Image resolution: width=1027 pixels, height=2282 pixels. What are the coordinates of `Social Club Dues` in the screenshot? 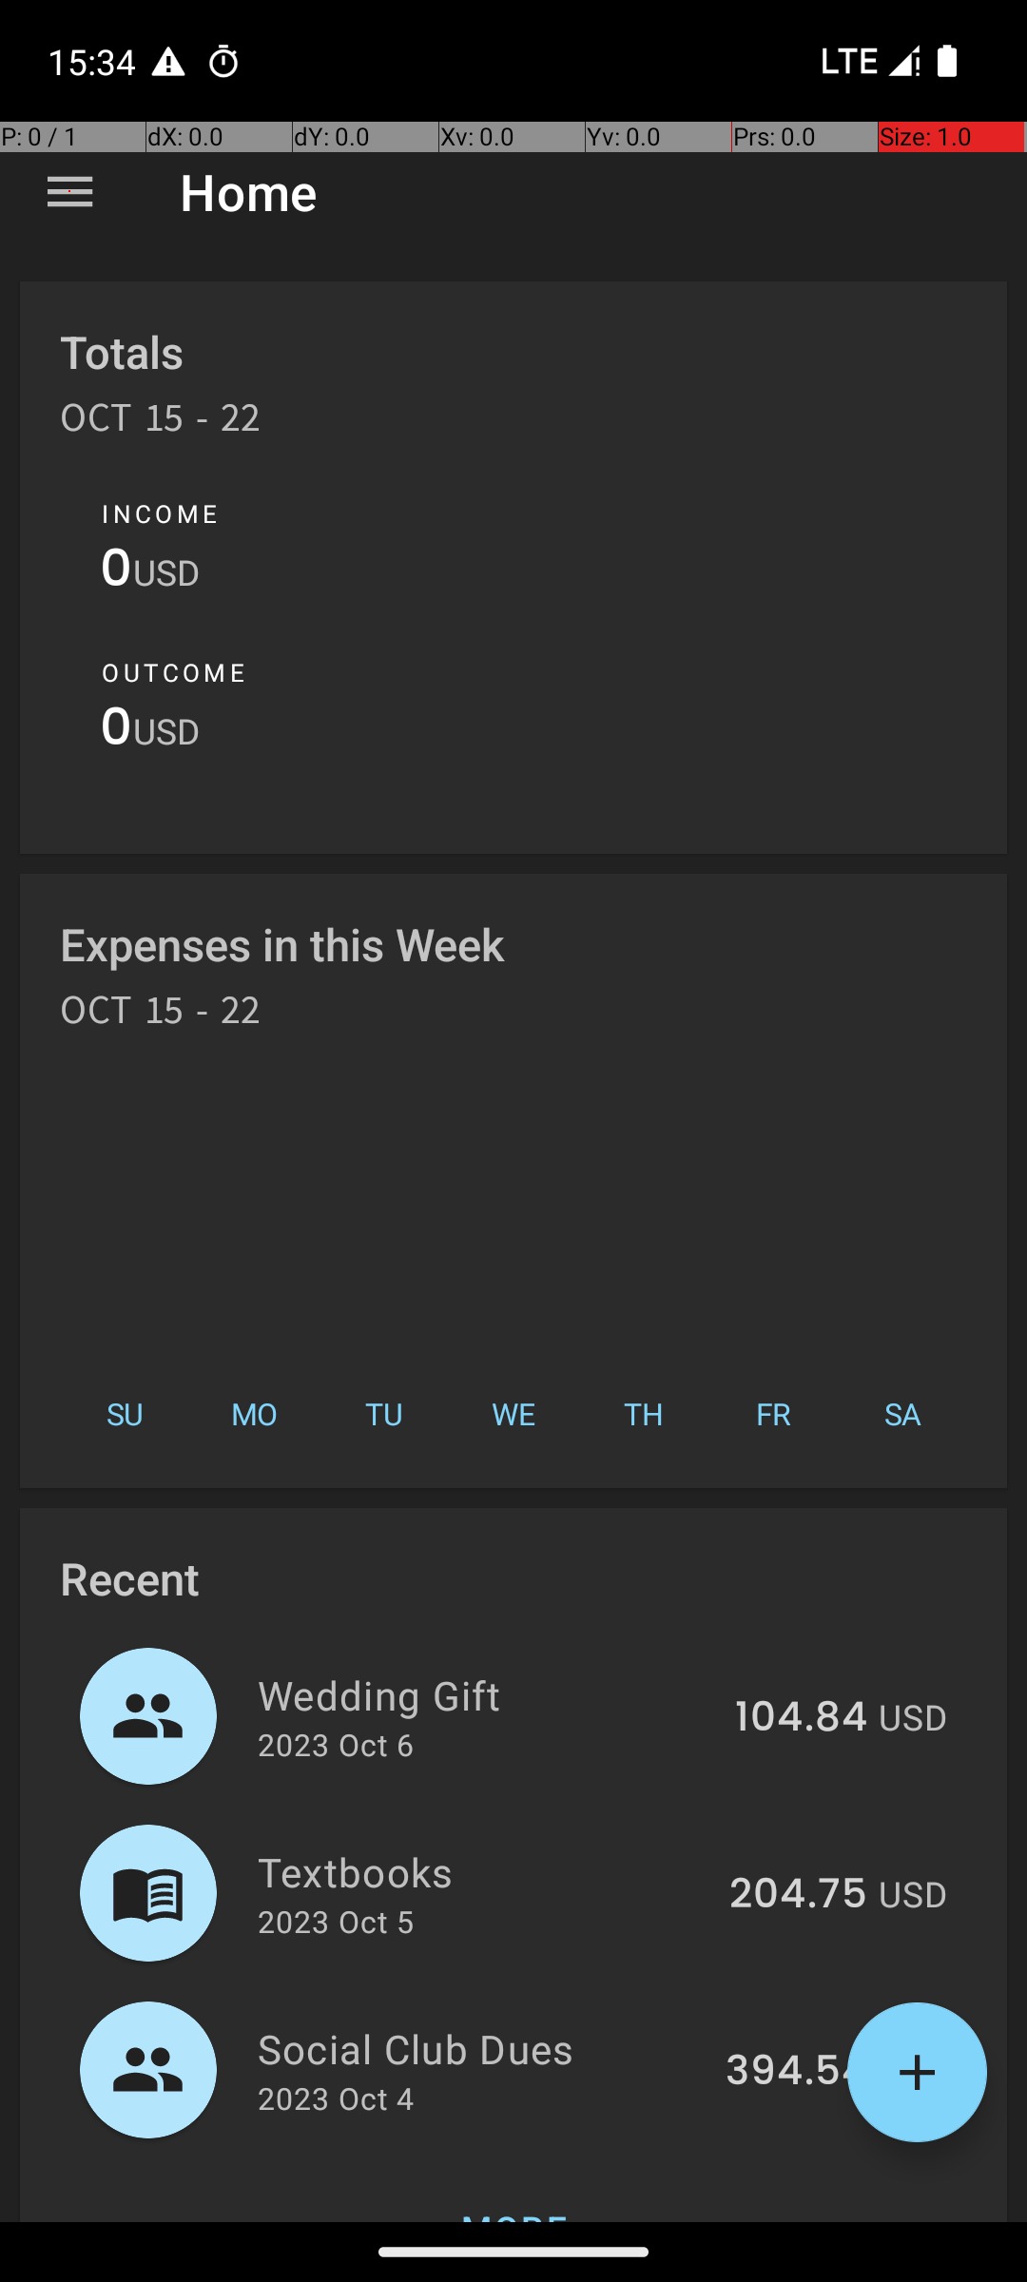 It's located at (481, 2048).